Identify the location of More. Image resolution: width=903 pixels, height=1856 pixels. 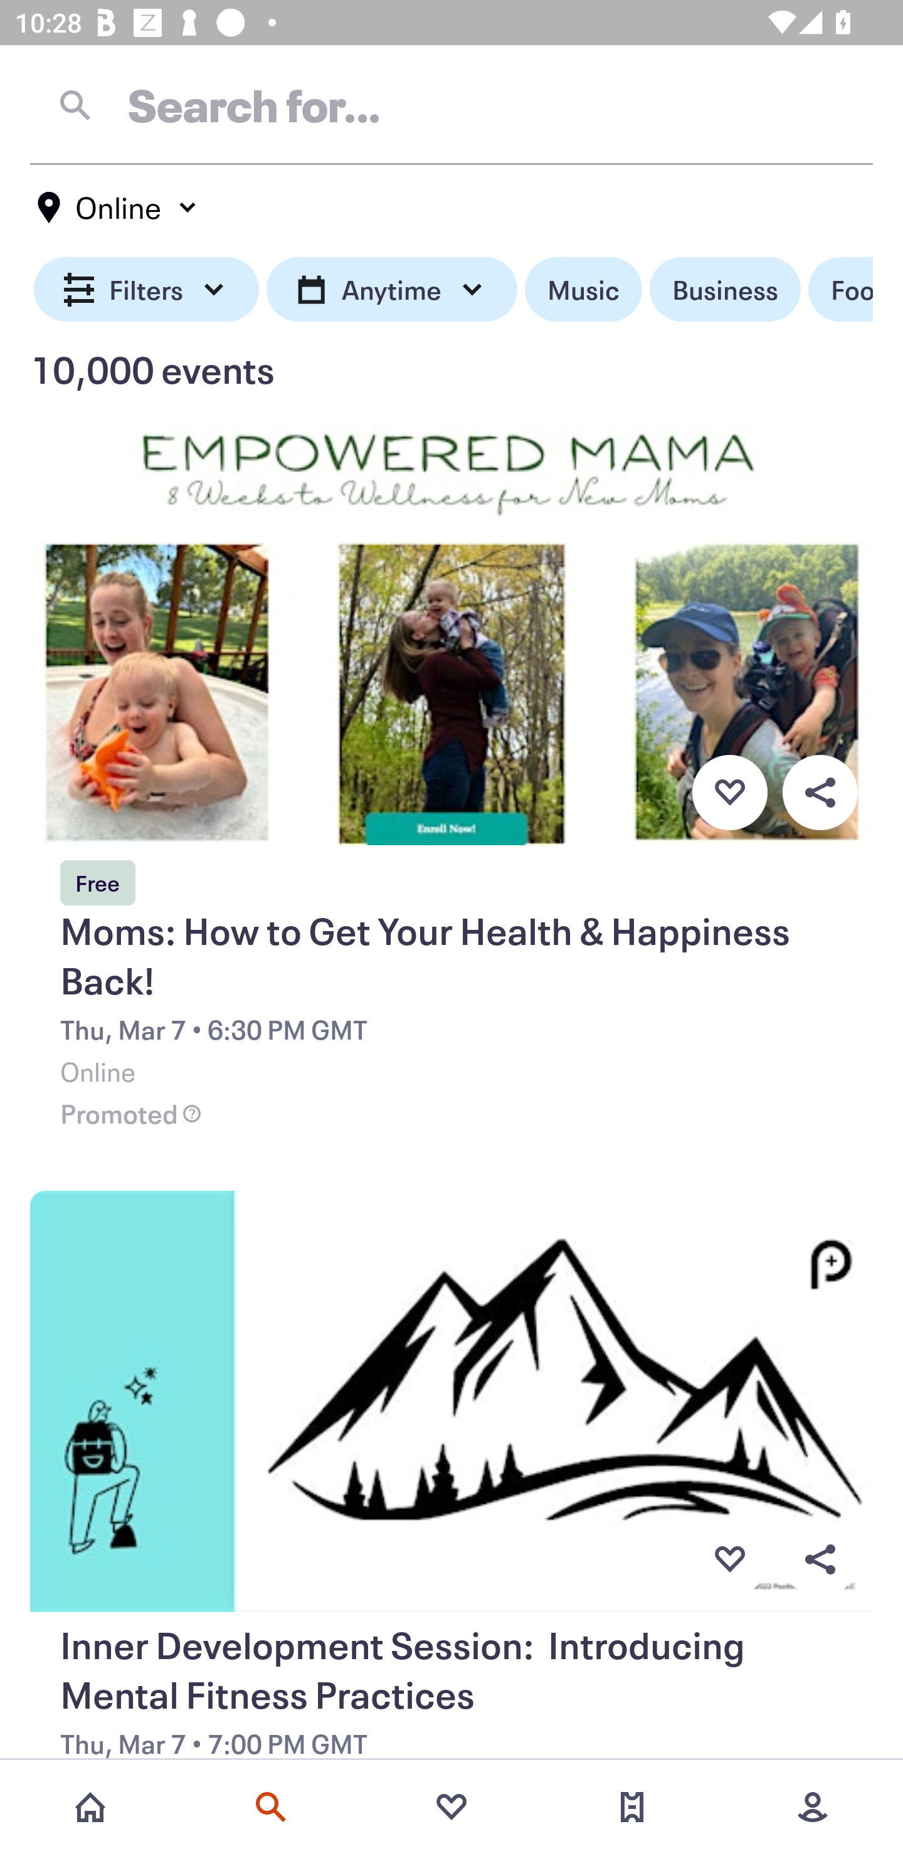
(813, 1807).